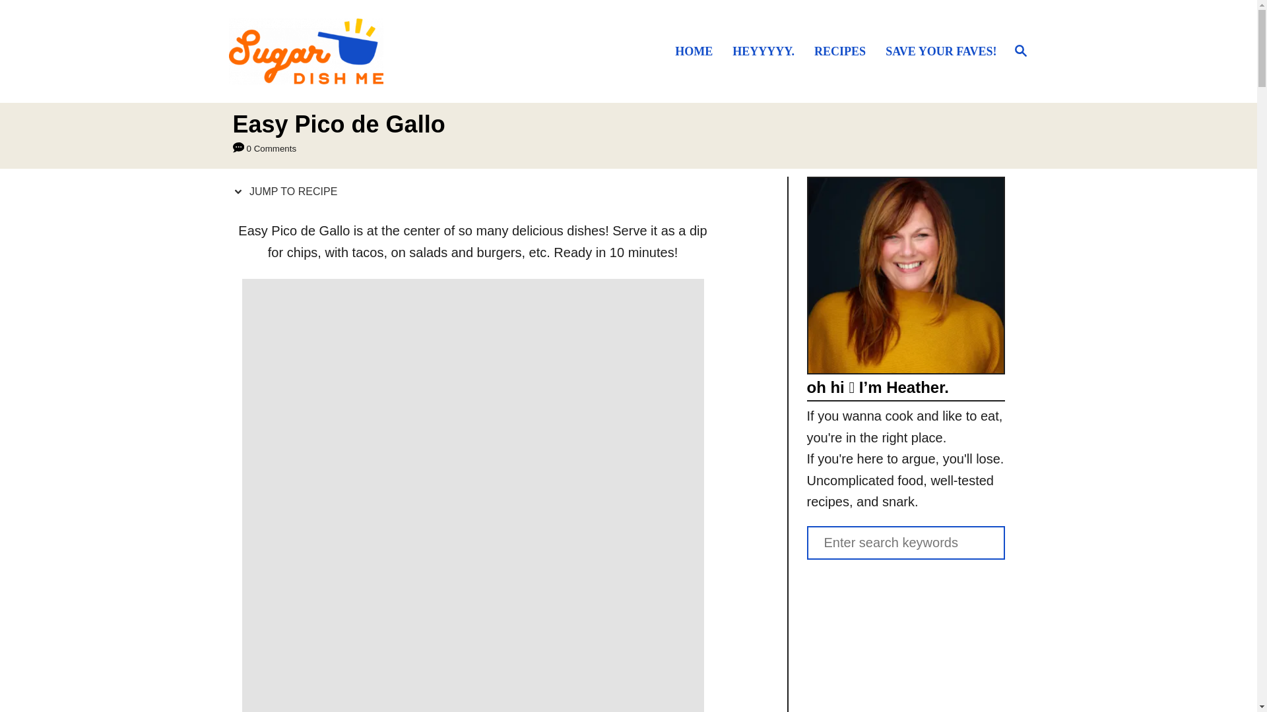  I want to click on Search, so click(54, 20).